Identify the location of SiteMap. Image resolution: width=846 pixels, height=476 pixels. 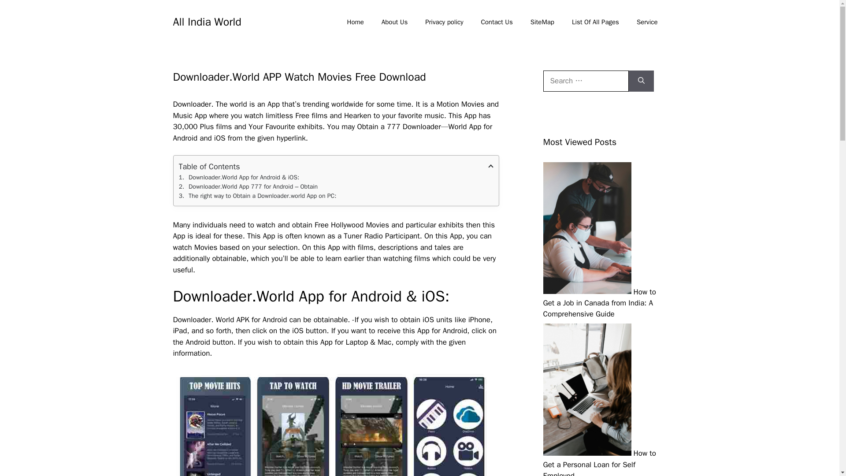
(542, 22).